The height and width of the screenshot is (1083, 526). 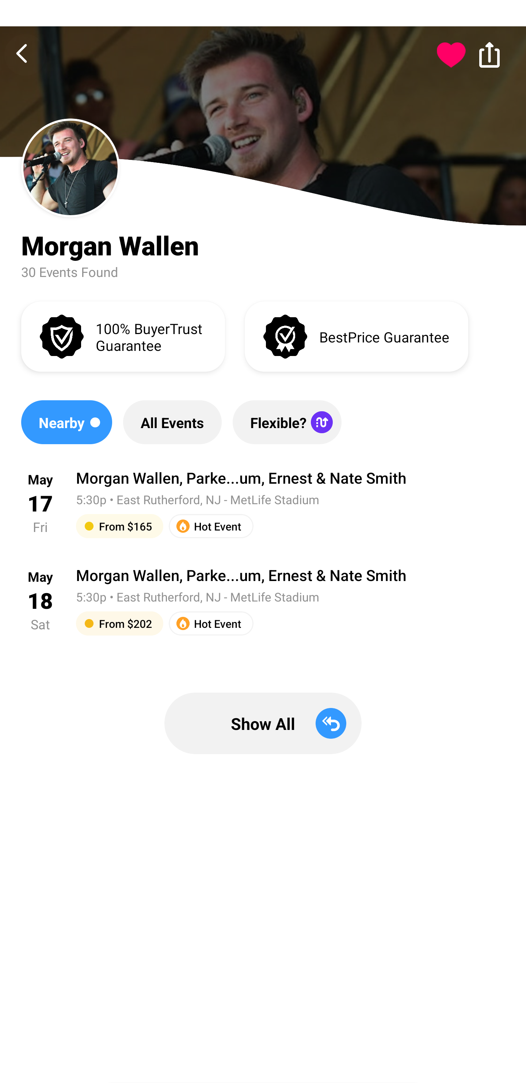 What do you see at coordinates (66, 422) in the screenshot?
I see `Nearby` at bounding box center [66, 422].